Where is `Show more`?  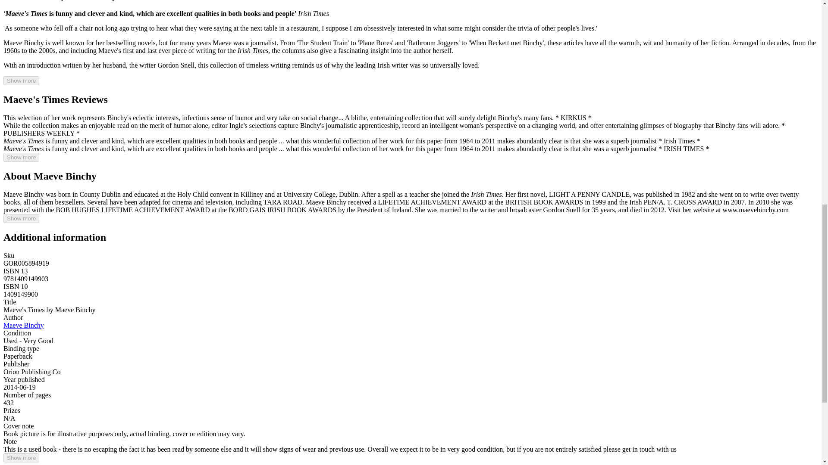 Show more is located at coordinates (21, 218).